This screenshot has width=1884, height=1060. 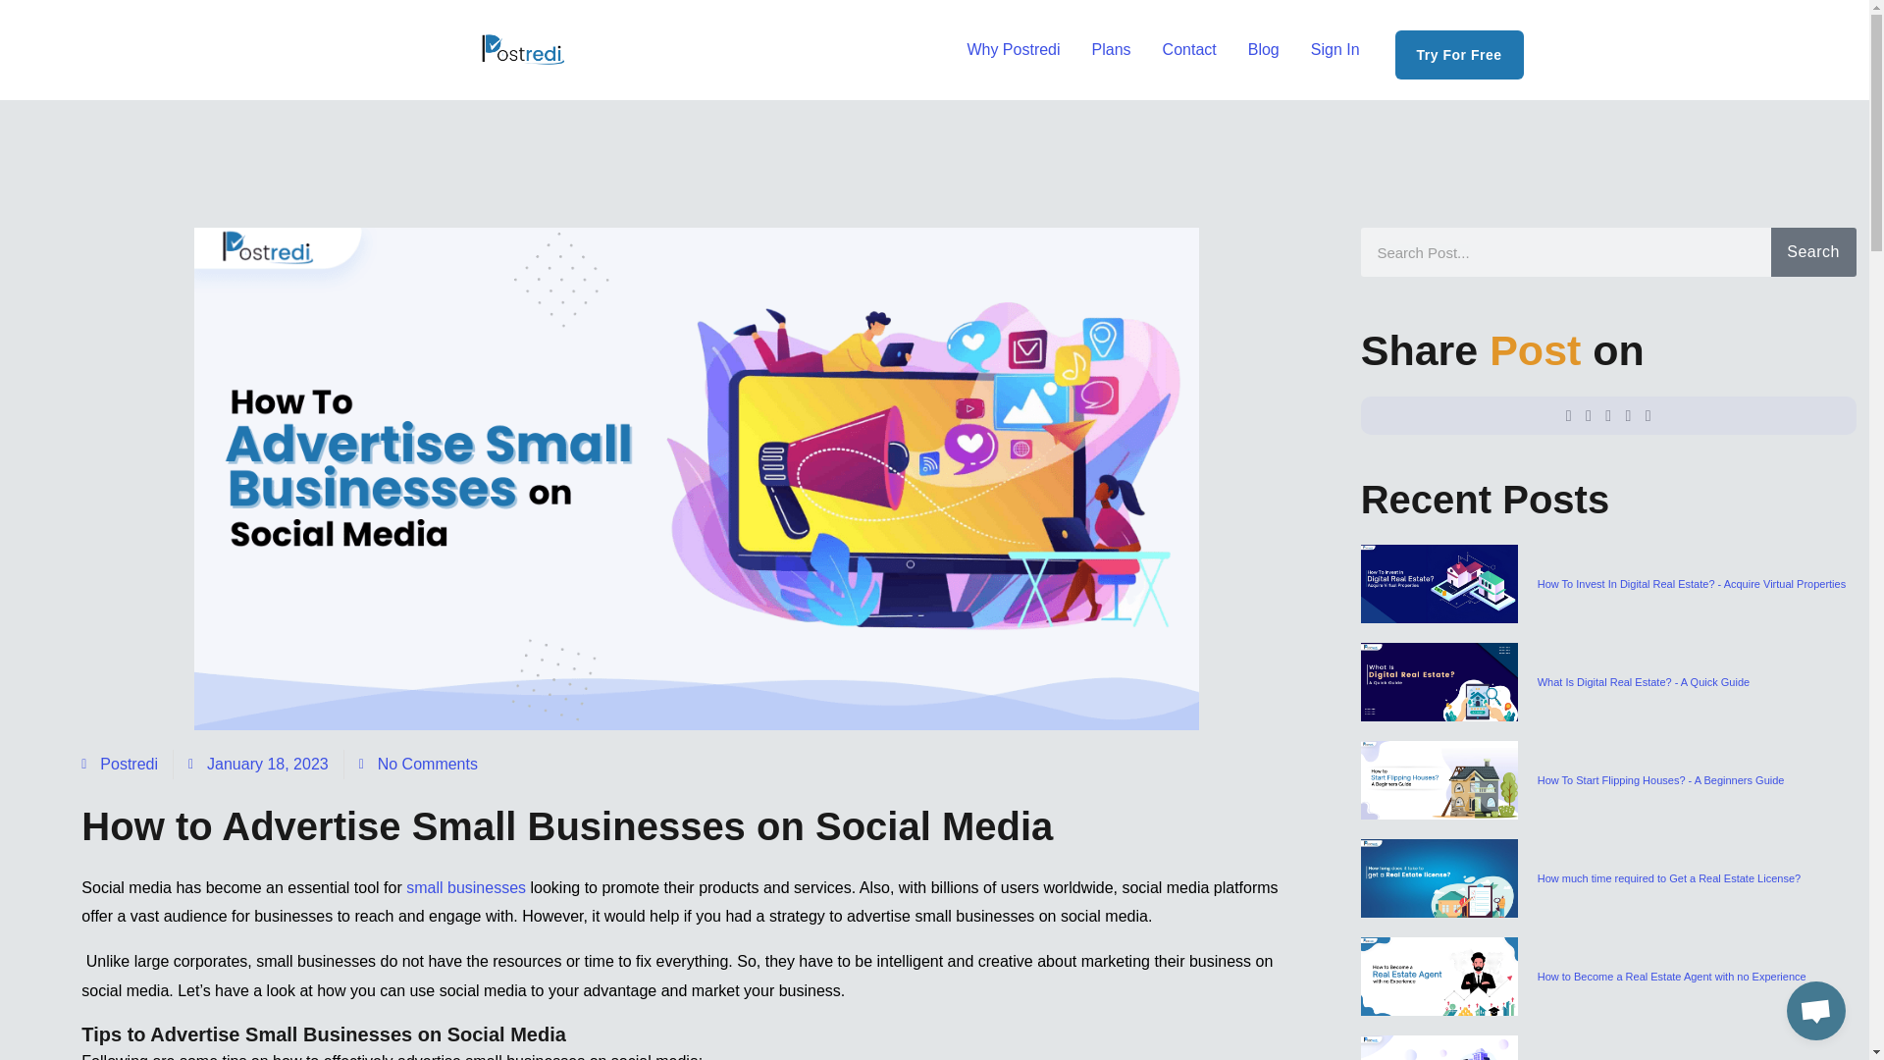 What do you see at coordinates (1334, 50) in the screenshot?
I see `Sign In` at bounding box center [1334, 50].